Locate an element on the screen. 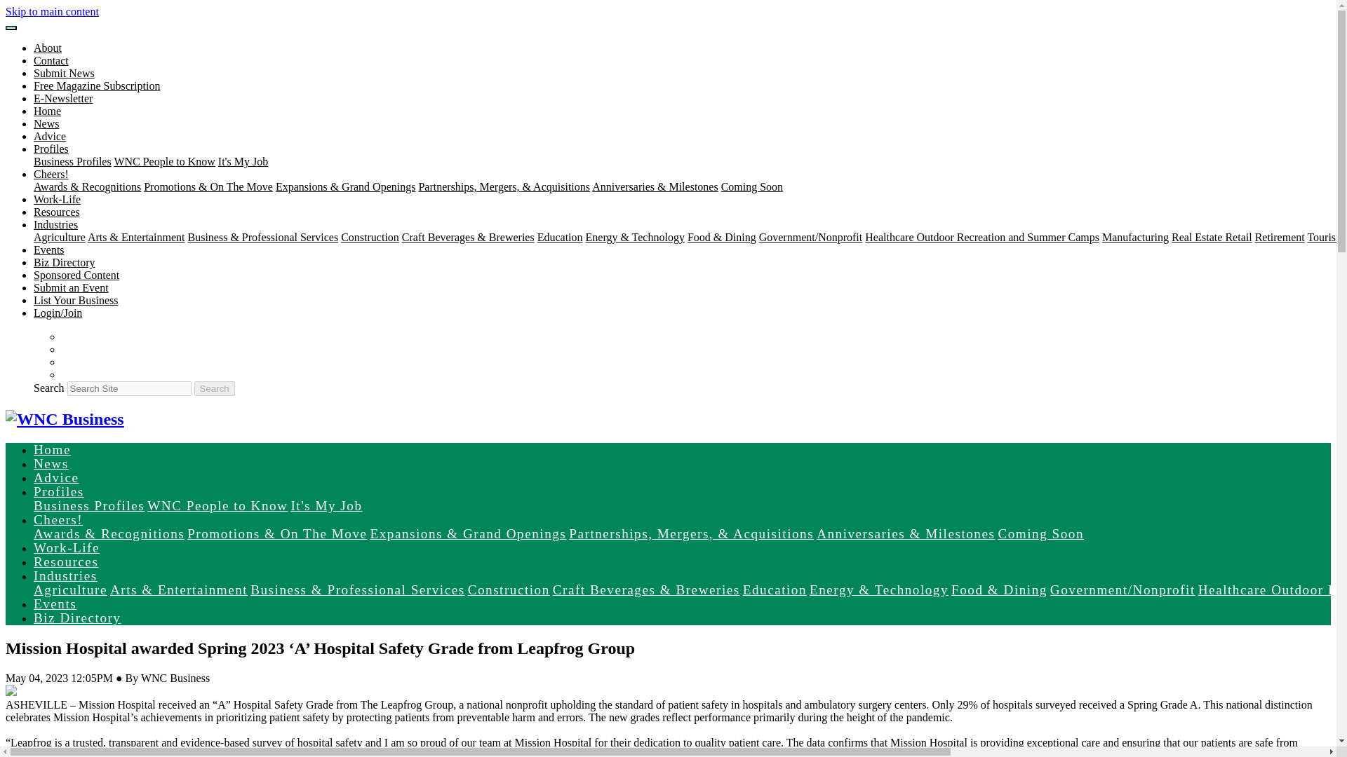  Education is located at coordinates (560, 237).